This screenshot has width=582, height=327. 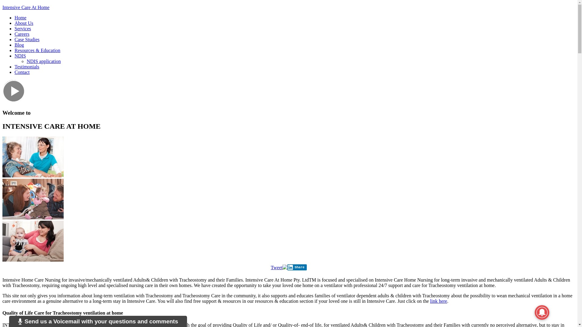 I want to click on Careers, so click(x=22, y=34).